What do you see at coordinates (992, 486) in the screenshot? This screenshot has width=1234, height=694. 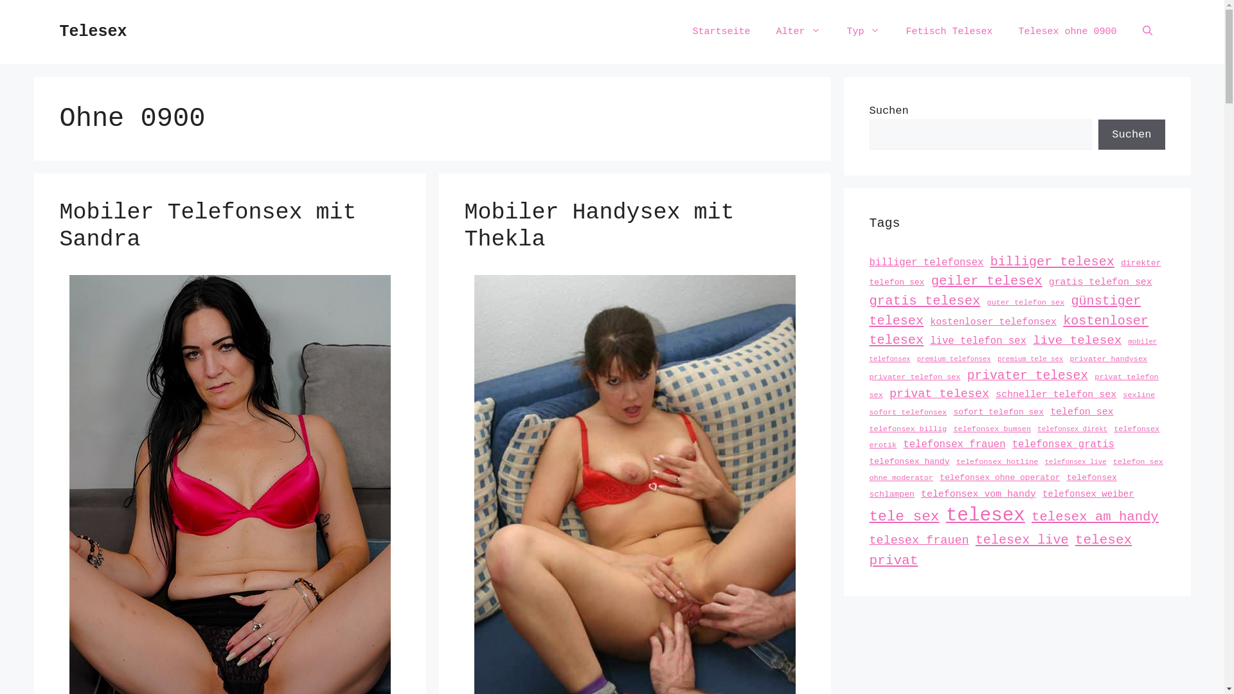 I see `telefonsex schlampen` at bounding box center [992, 486].